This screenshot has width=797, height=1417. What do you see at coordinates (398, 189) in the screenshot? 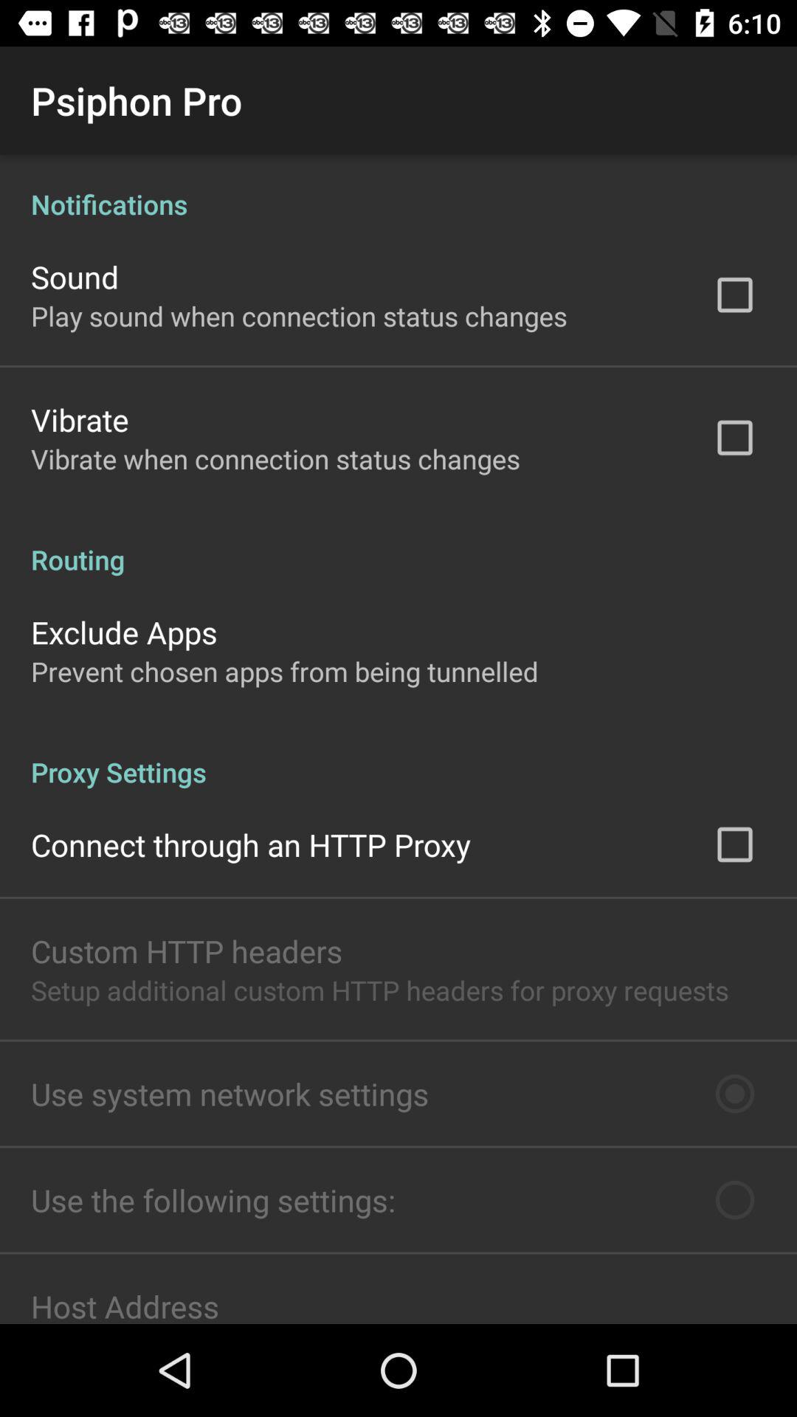
I see `open notifications item` at bounding box center [398, 189].